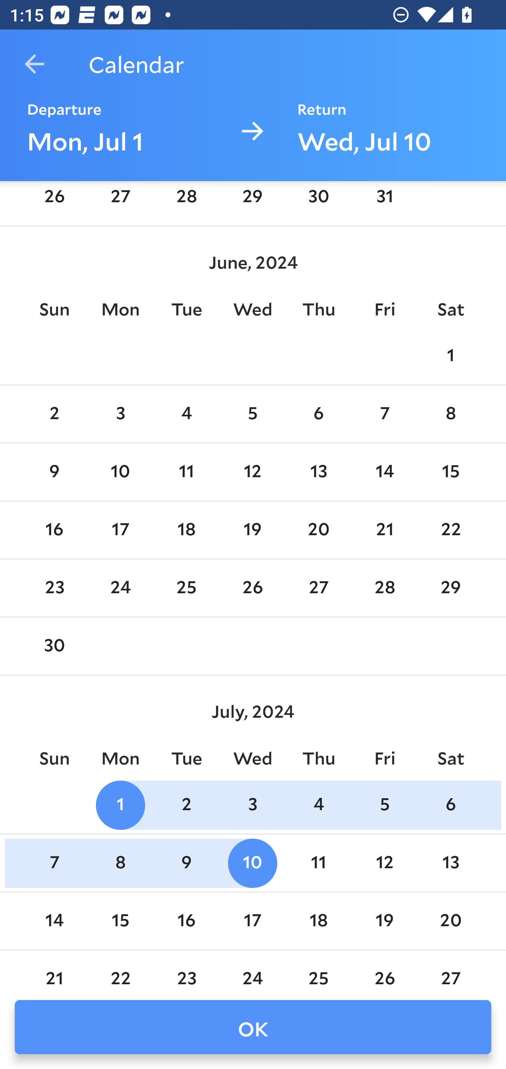 This screenshot has width=506, height=1069. Describe the element at coordinates (318, 588) in the screenshot. I see `27` at that location.